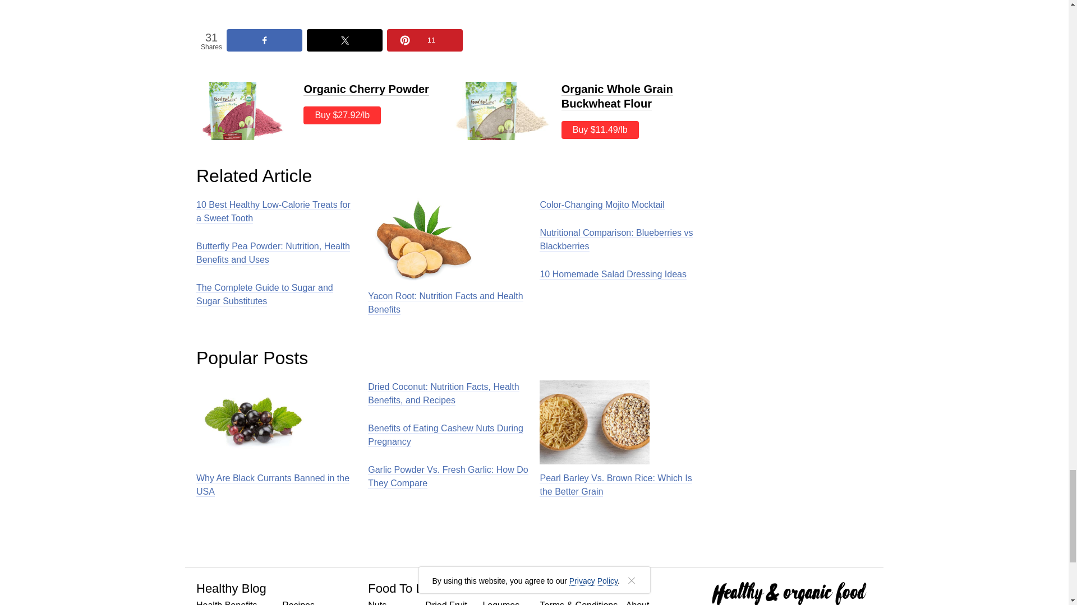 The width and height of the screenshot is (1077, 605). Describe the element at coordinates (613, 274) in the screenshot. I see `10 Homemade Salad Dressing Ideas` at that location.